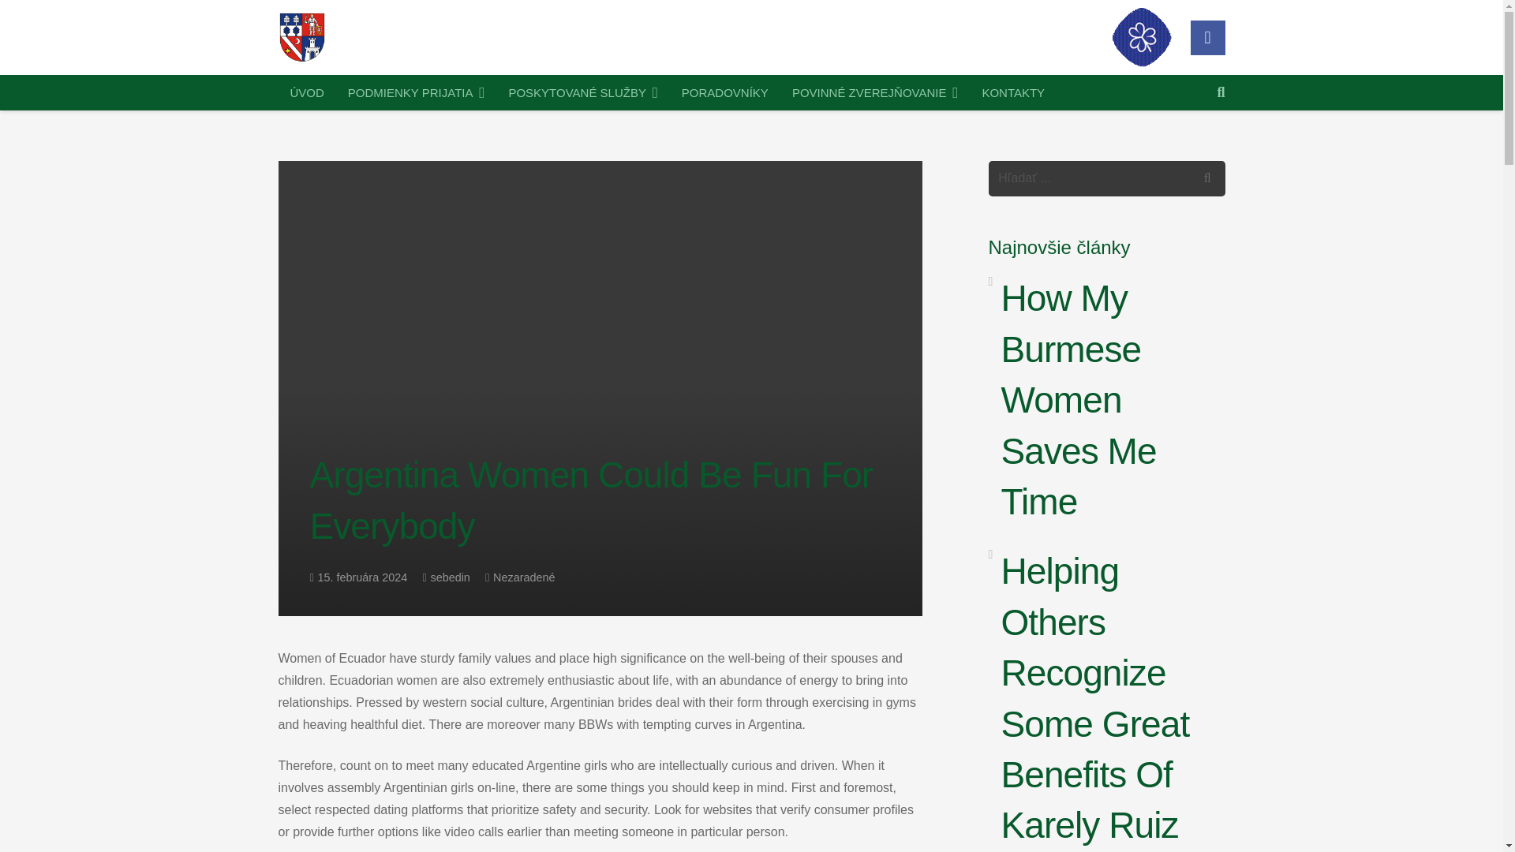  What do you see at coordinates (417, 93) in the screenshot?
I see `PODMIENKY PRIJATIA` at bounding box center [417, 93].